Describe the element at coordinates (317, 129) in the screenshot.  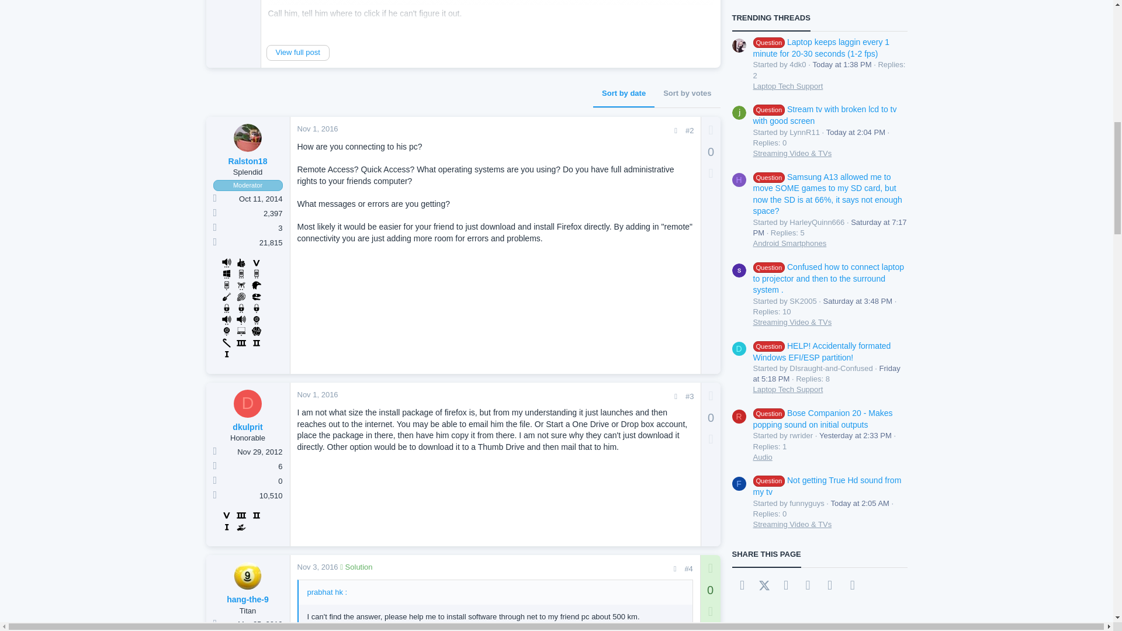
I see `Nov 1, 2016 at 1:24 PM` at that location.